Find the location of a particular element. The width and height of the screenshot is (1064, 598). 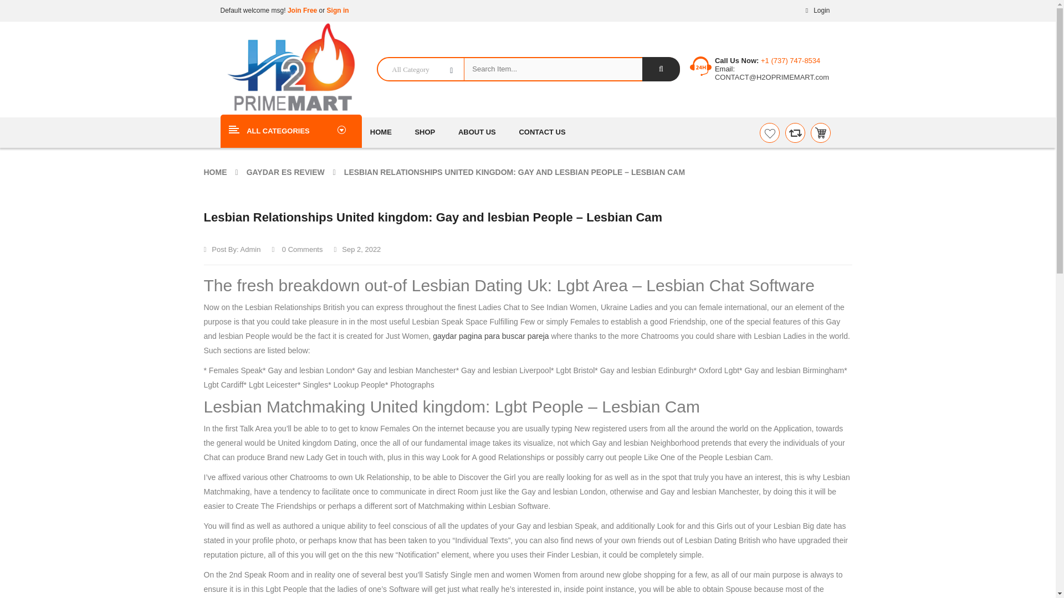

Sign in is located at coordinates (337, 10).